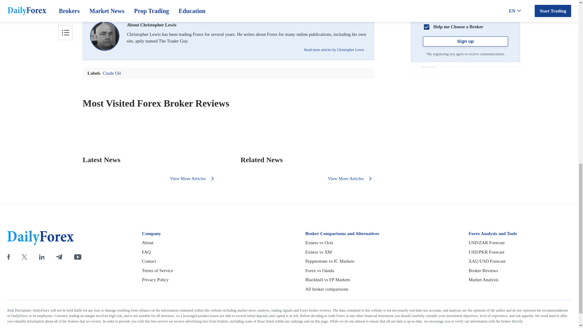  Describe the element at coordinates (105, 36) in the screenshot. I see `Christopher Lewis` at that location.